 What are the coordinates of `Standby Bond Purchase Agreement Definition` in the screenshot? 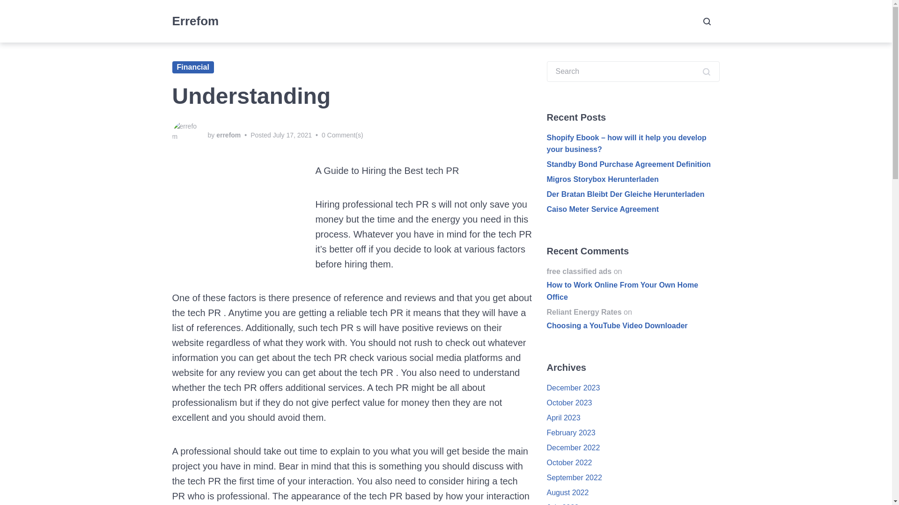 It's located at (628, 164).